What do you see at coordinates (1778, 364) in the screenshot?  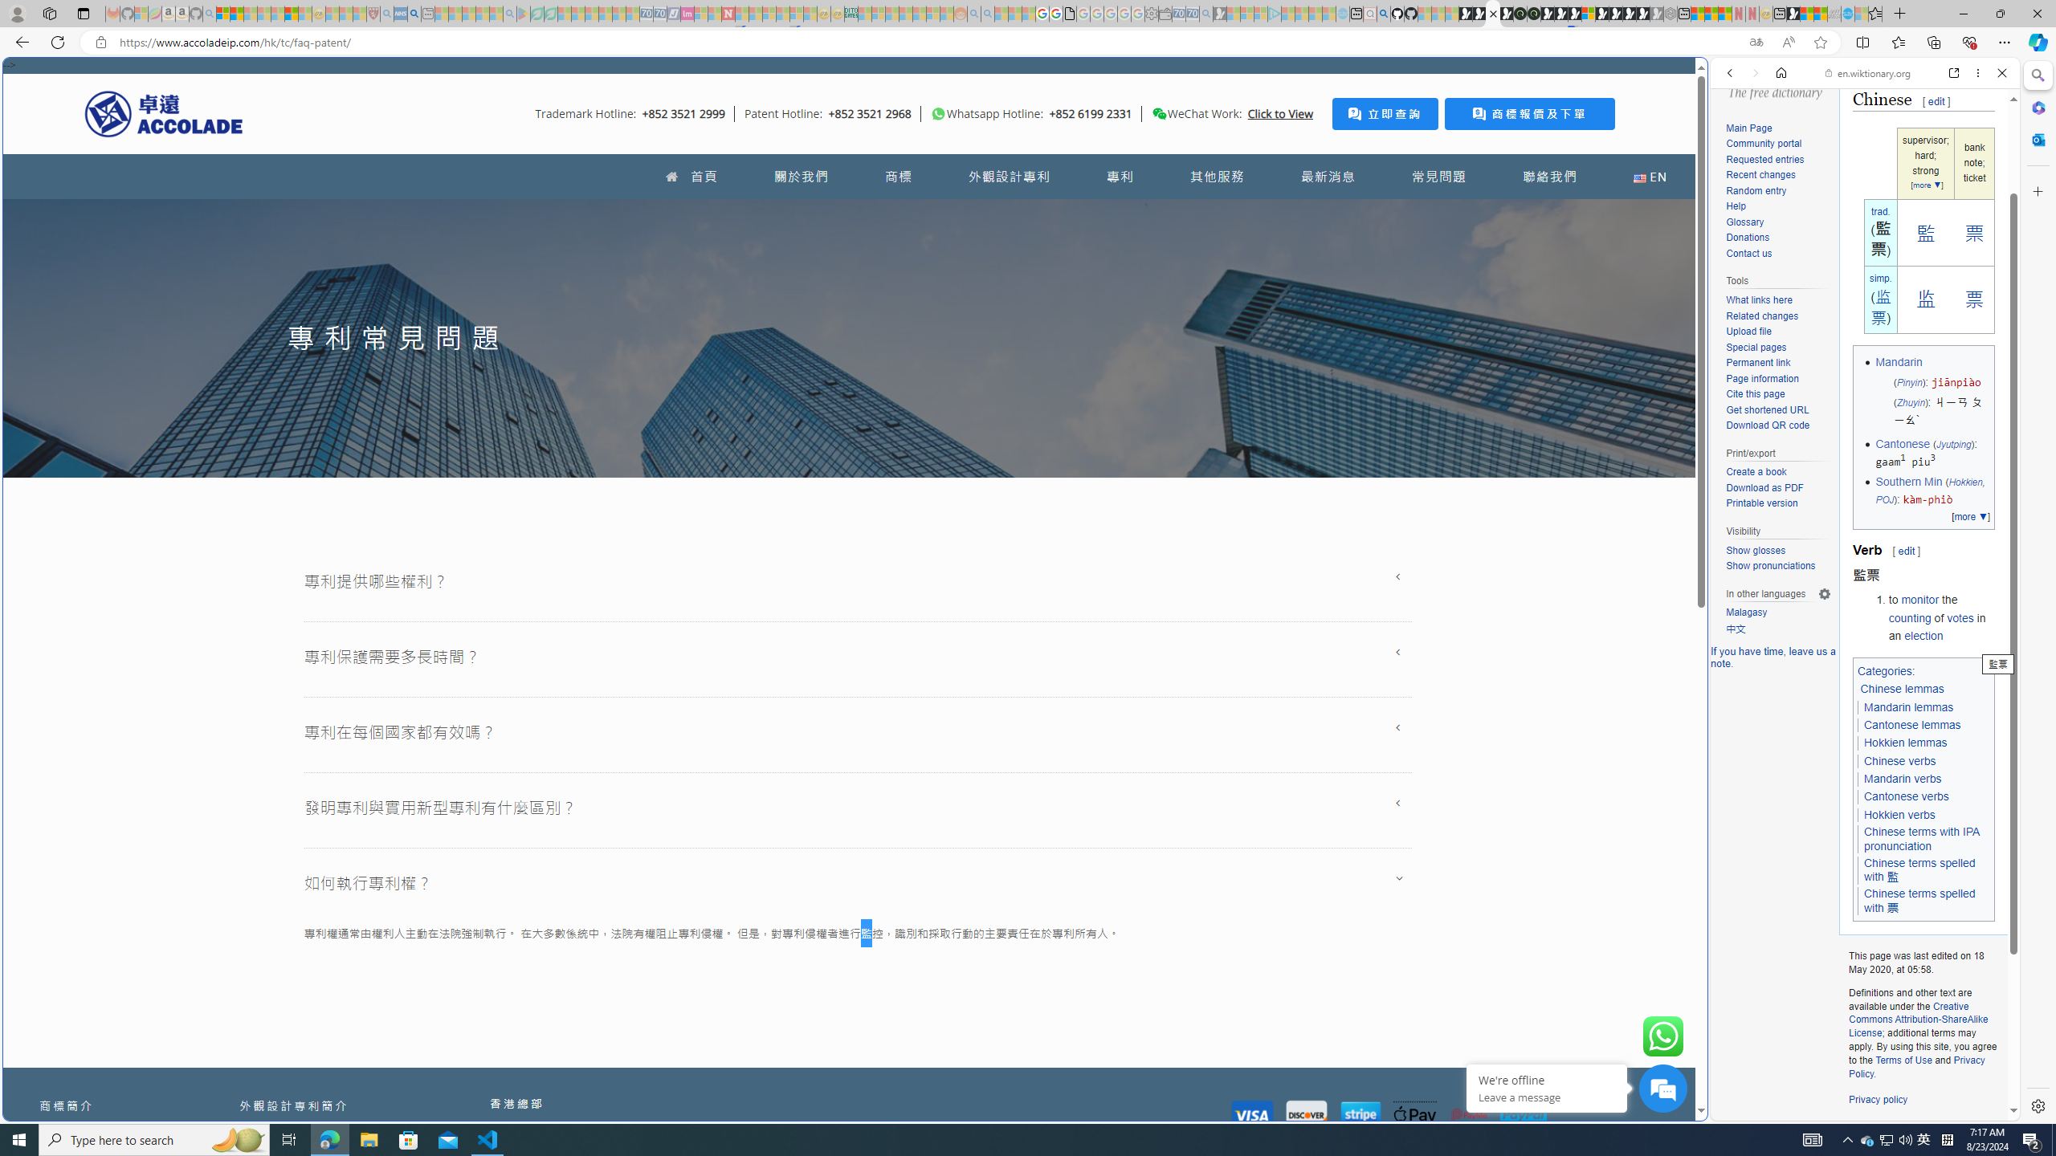 I see `Permanent link` at bounding box center [1778, 364].